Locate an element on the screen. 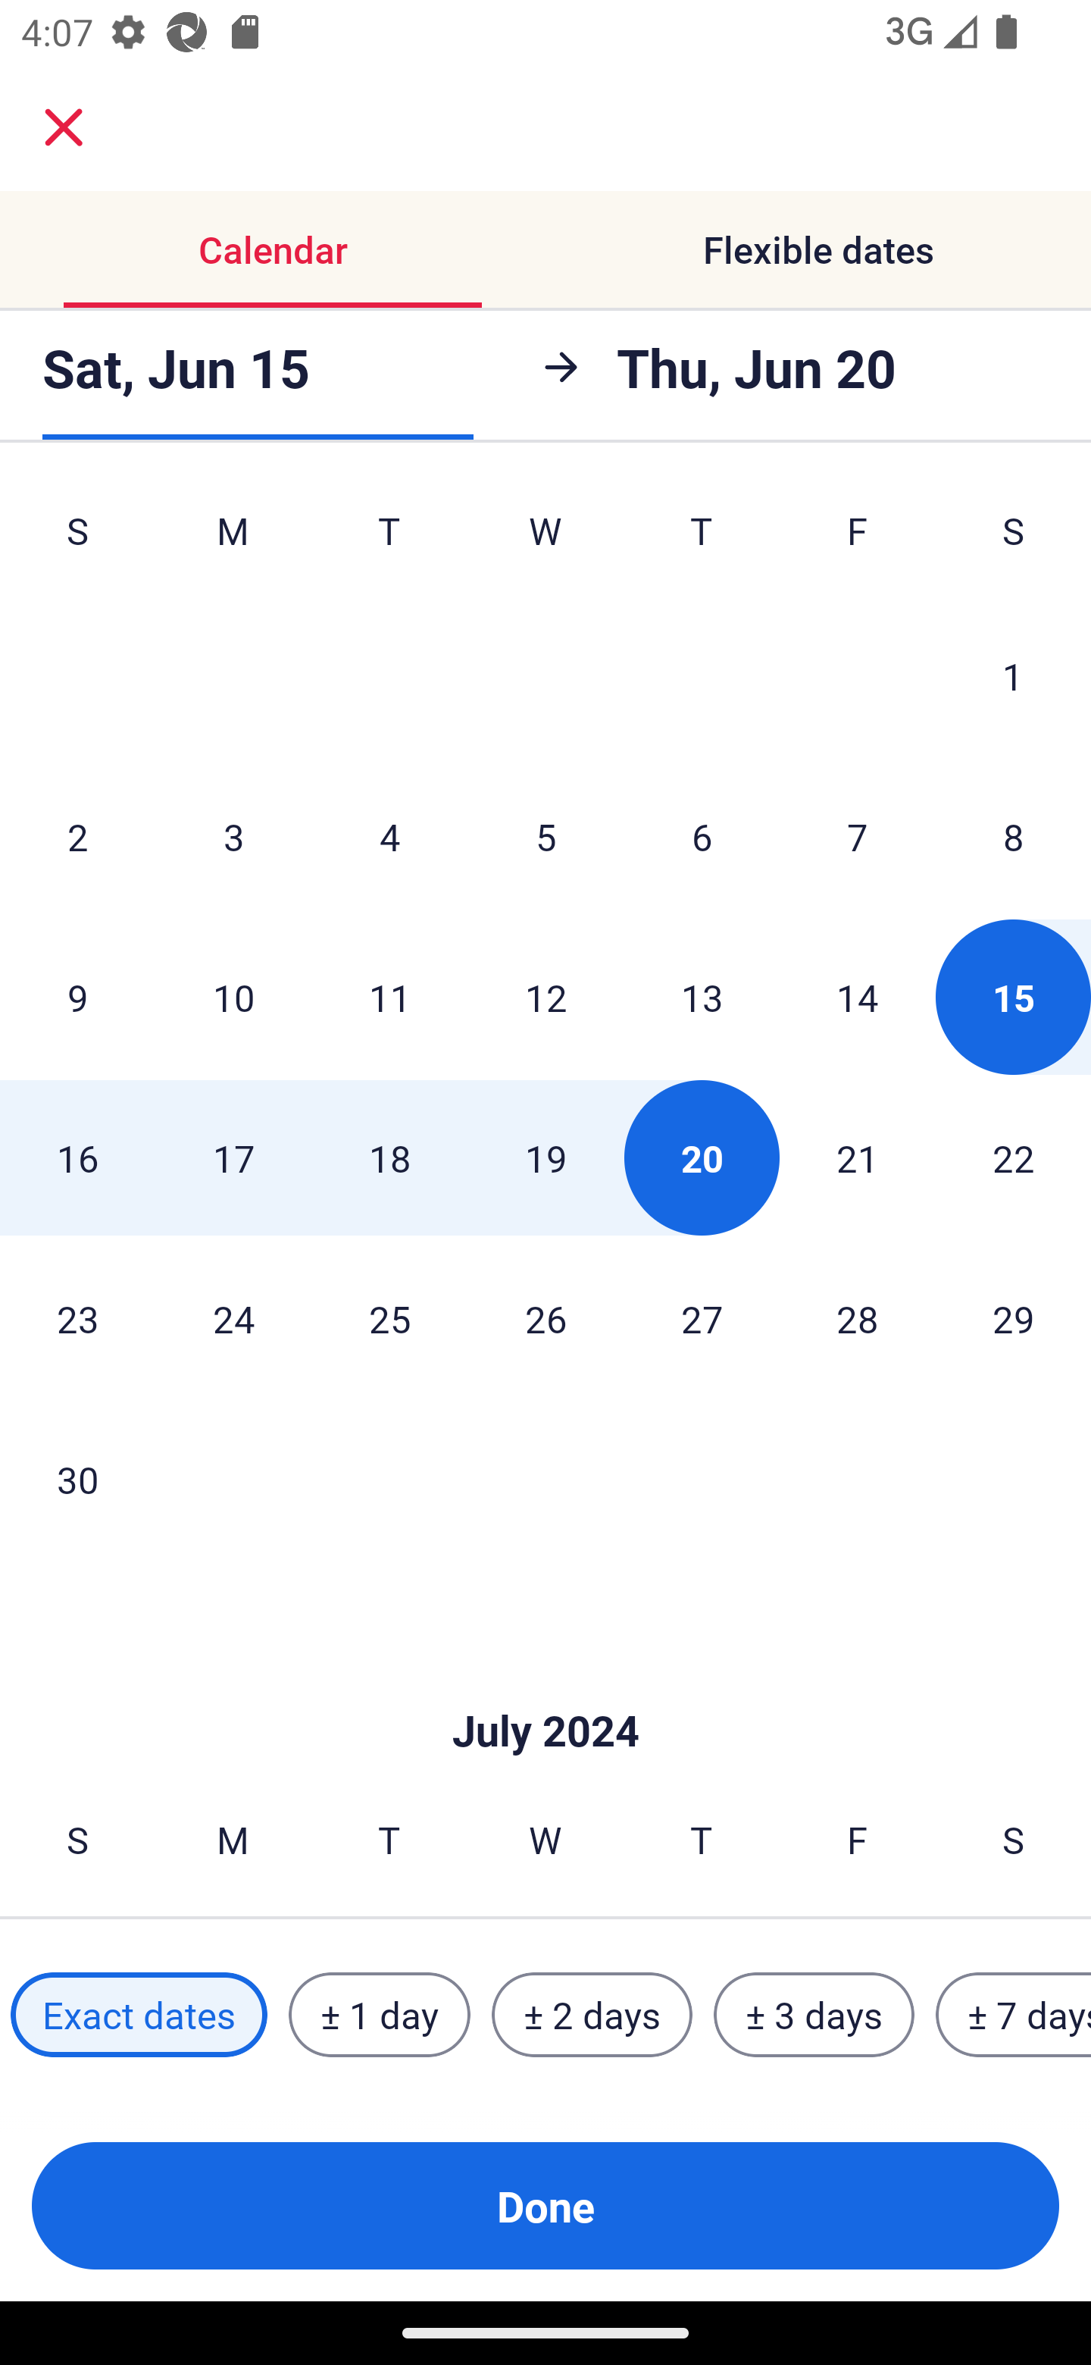  28 Friday, June 28, 2024 is located at coordinates (858, 1318).